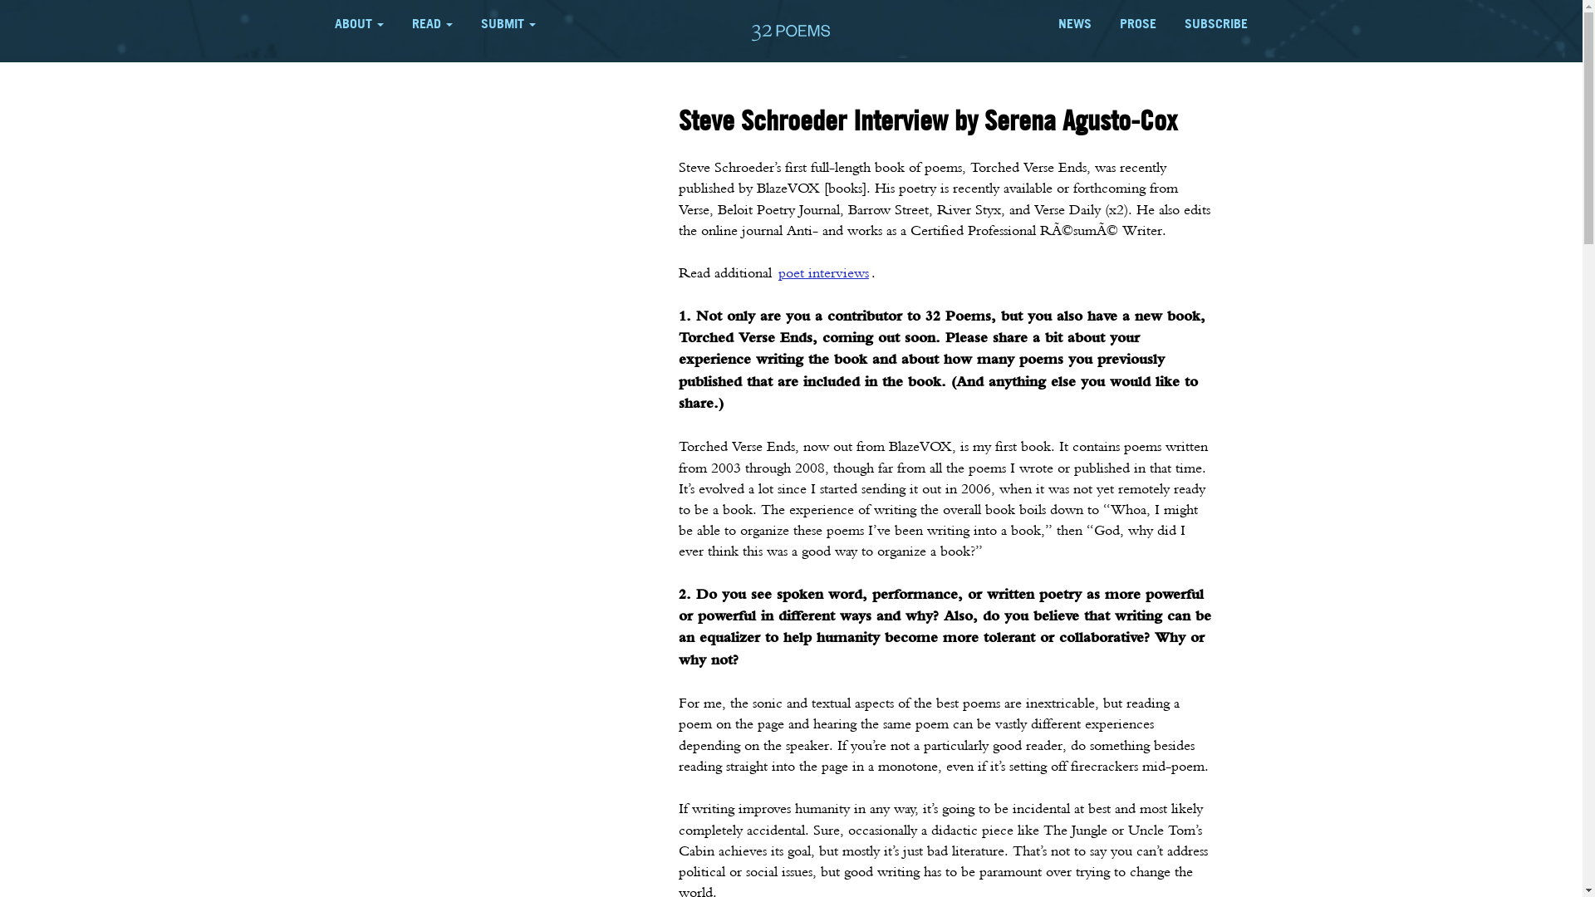 This screenshot has height=897, width=1595. Describe the element at coordinates (1216, 23) in the screenshot. I see `SUBSCRIBE` at that location.